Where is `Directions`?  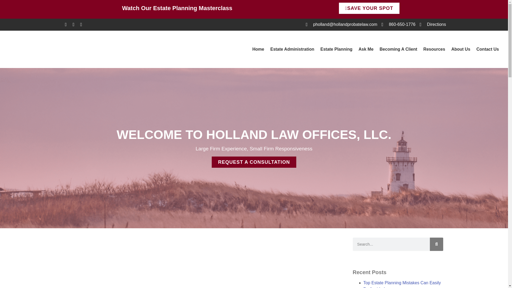
Directions is located at coordinates (433, 24).